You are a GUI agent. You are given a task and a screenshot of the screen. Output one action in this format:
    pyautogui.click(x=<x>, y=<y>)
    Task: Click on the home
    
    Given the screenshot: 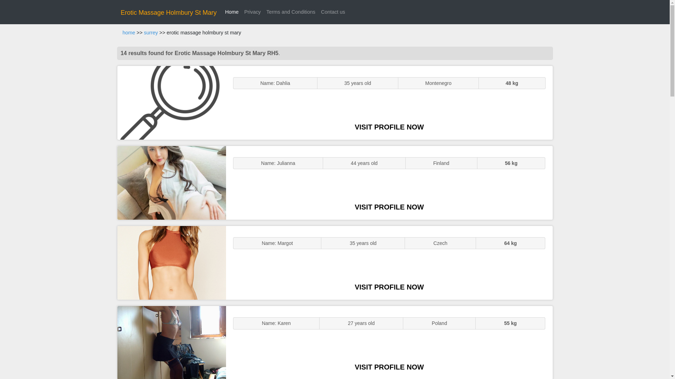 What is the action you would take?
    pyautogui.click(x=129, y=33)
    